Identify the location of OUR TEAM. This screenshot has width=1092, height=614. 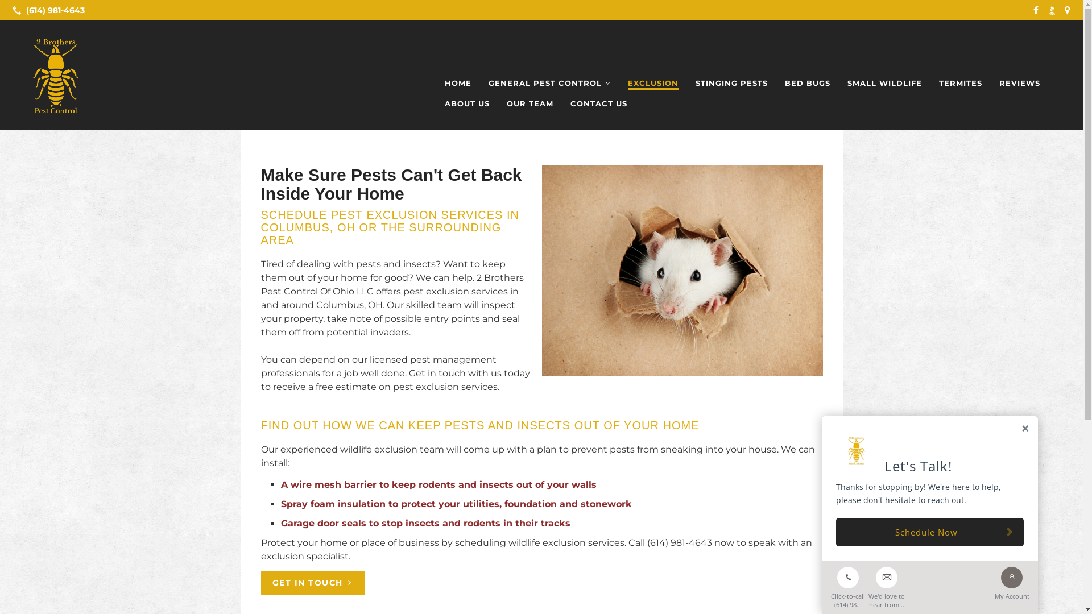
(530, 103).